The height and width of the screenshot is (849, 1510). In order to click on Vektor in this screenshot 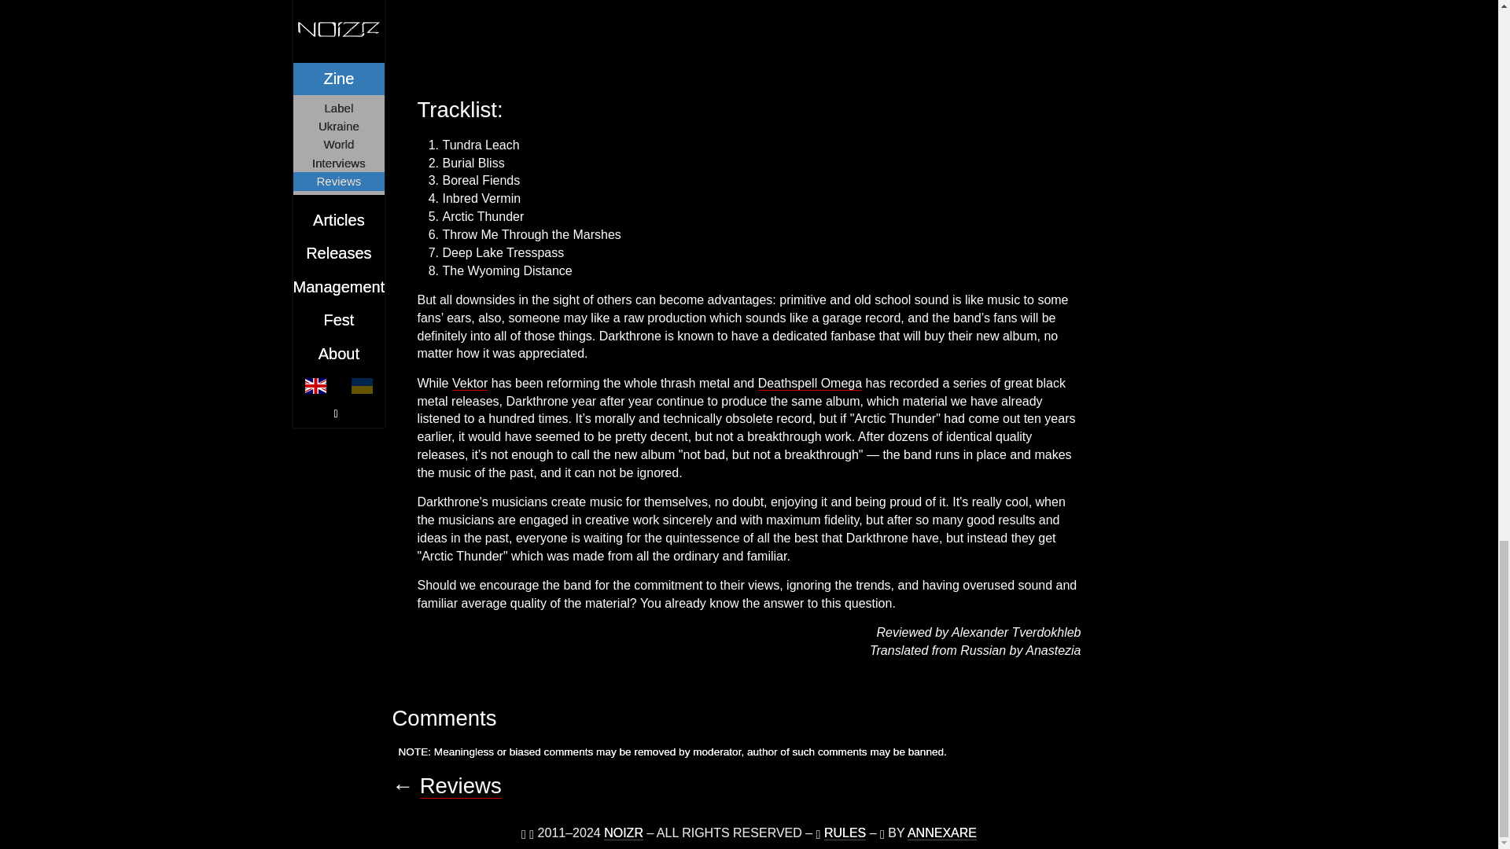, I will do `click(470, 384)`.